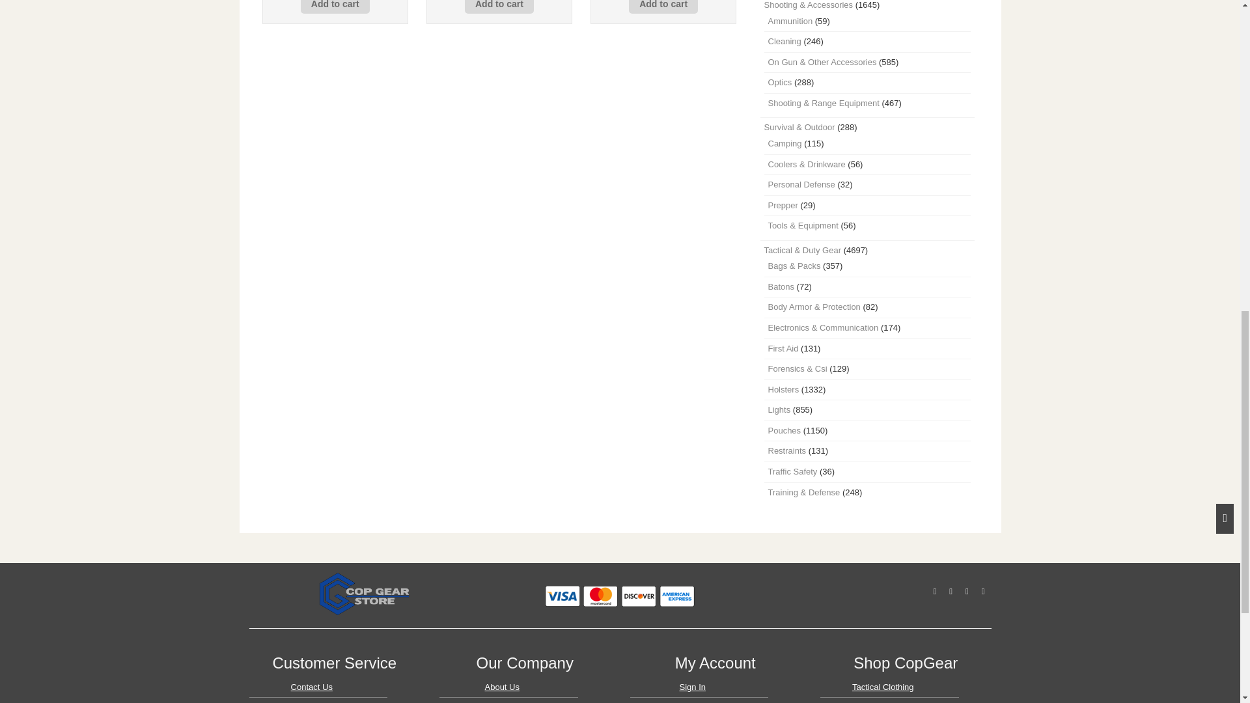  I want to click on Add to cart, so click(335, 7).